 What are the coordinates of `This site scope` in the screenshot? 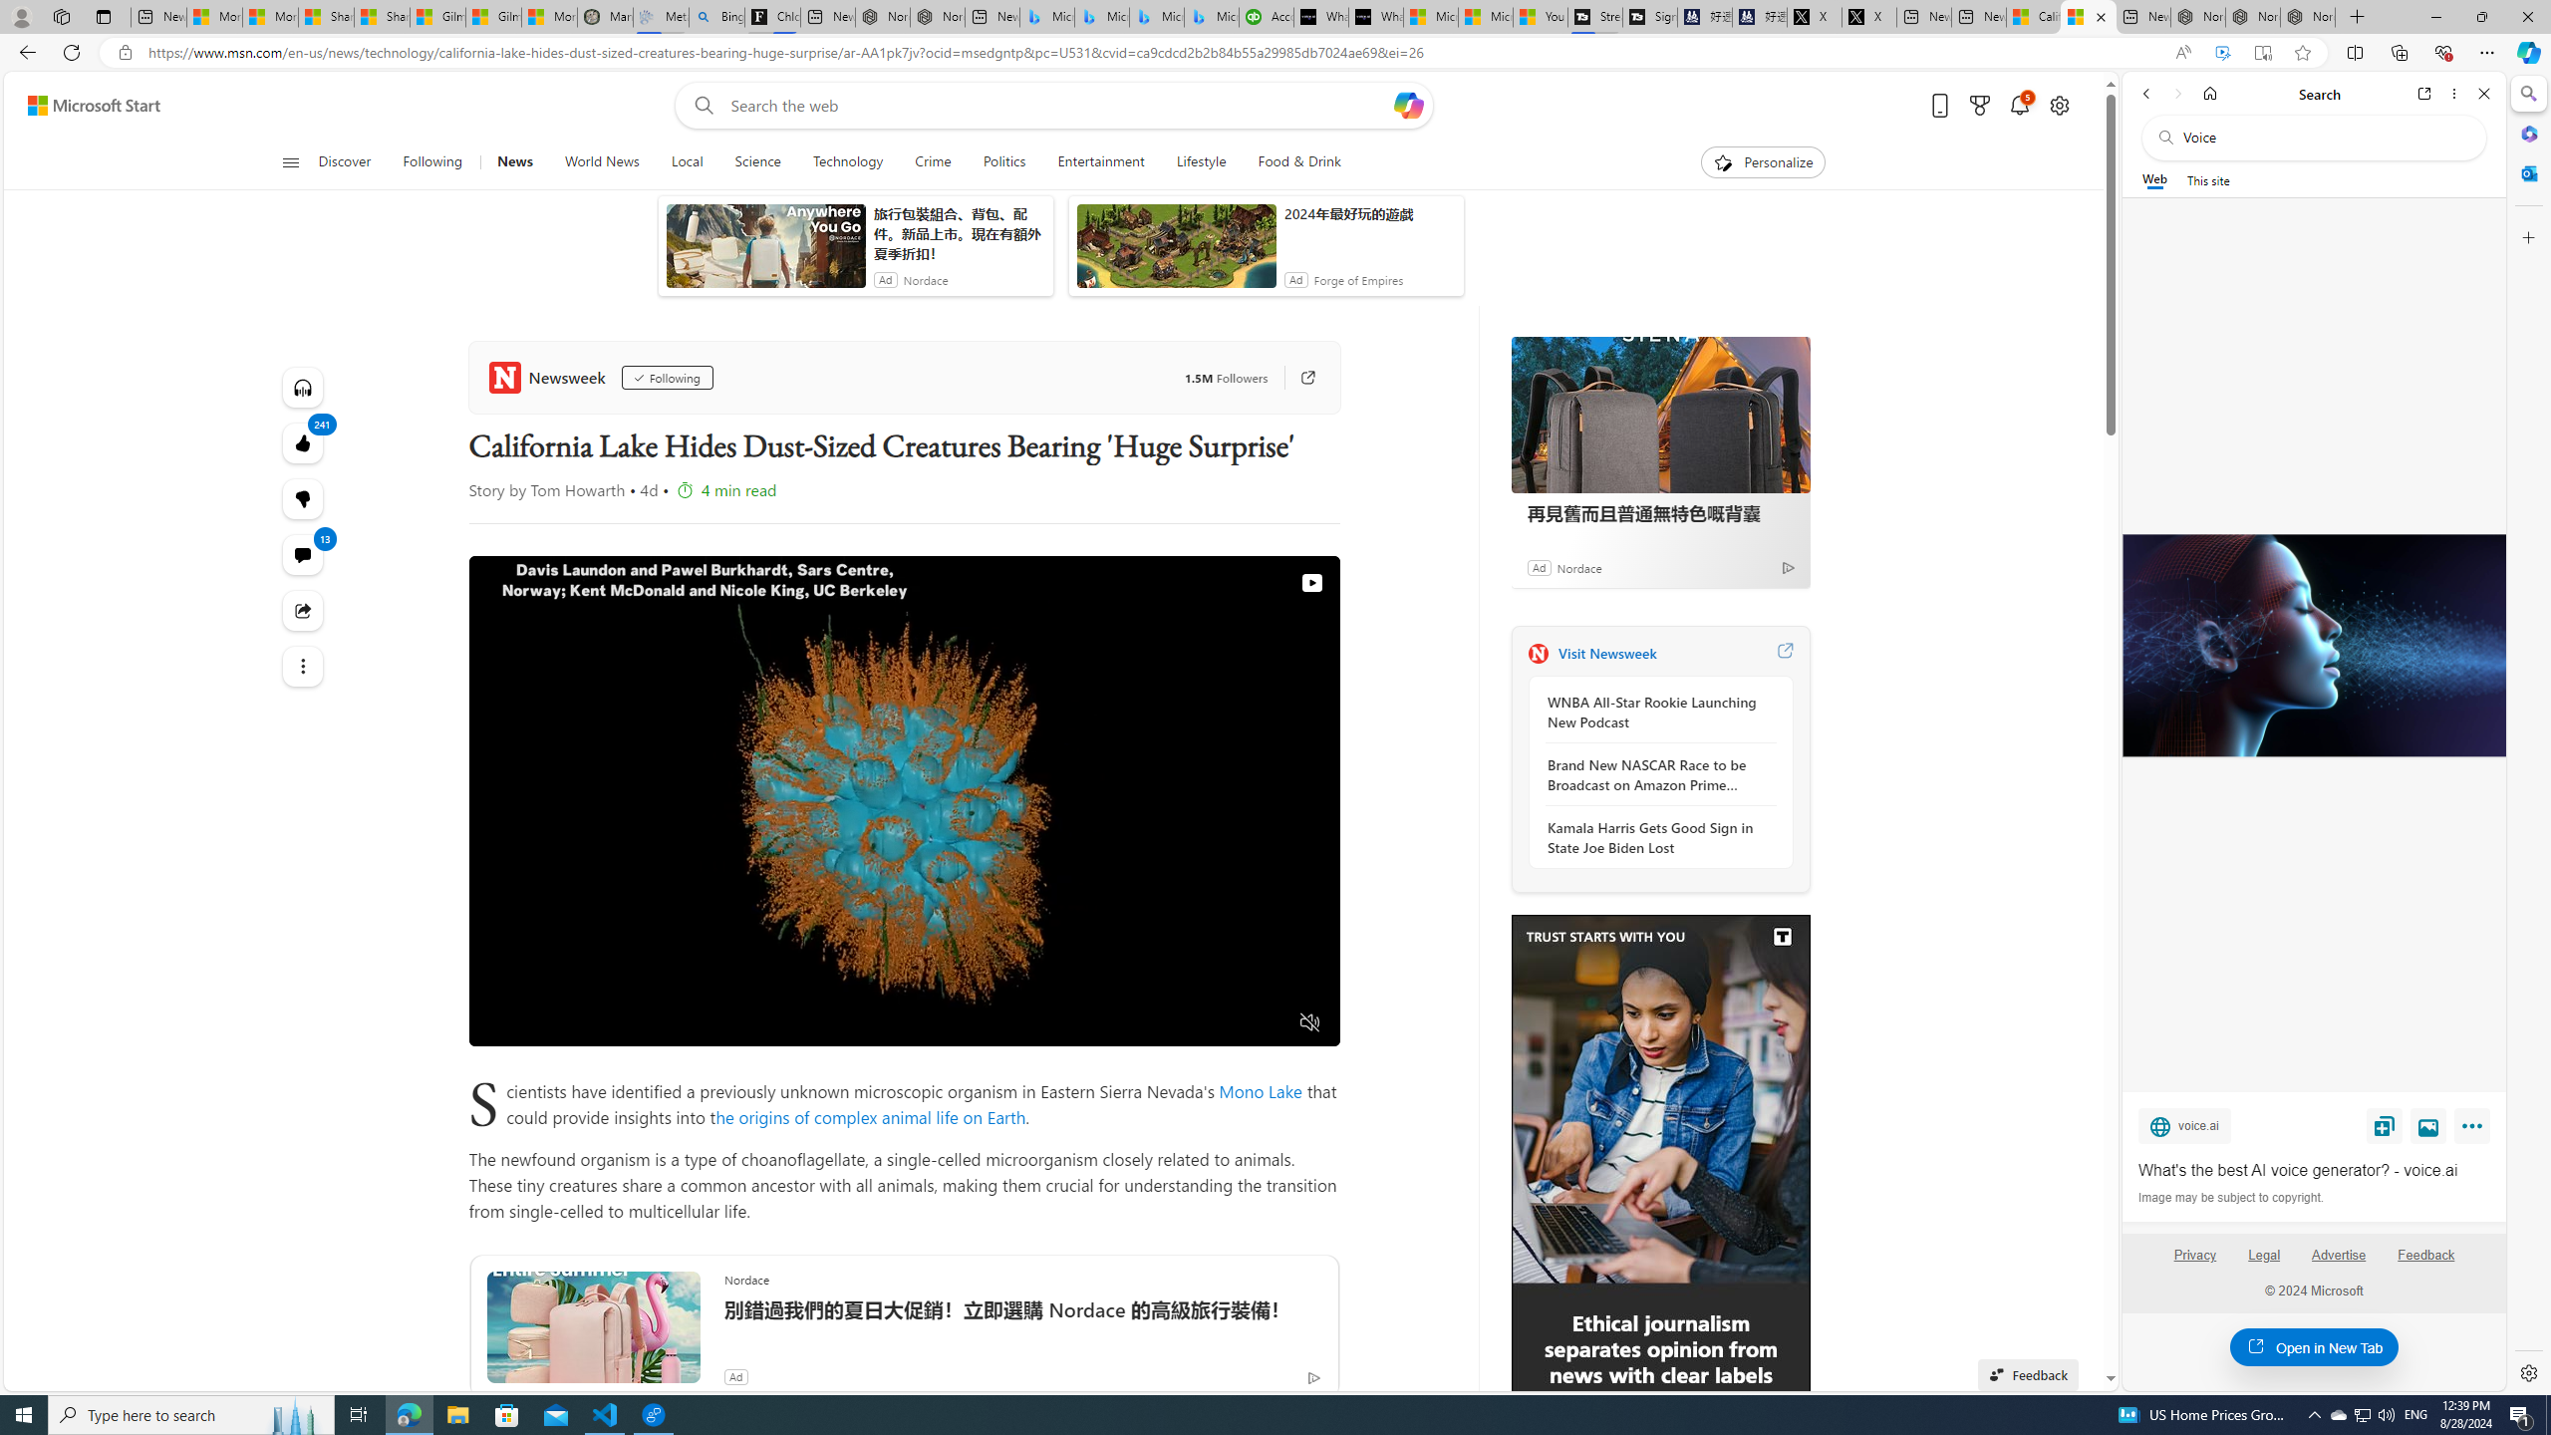 It's located at (2207, 179).